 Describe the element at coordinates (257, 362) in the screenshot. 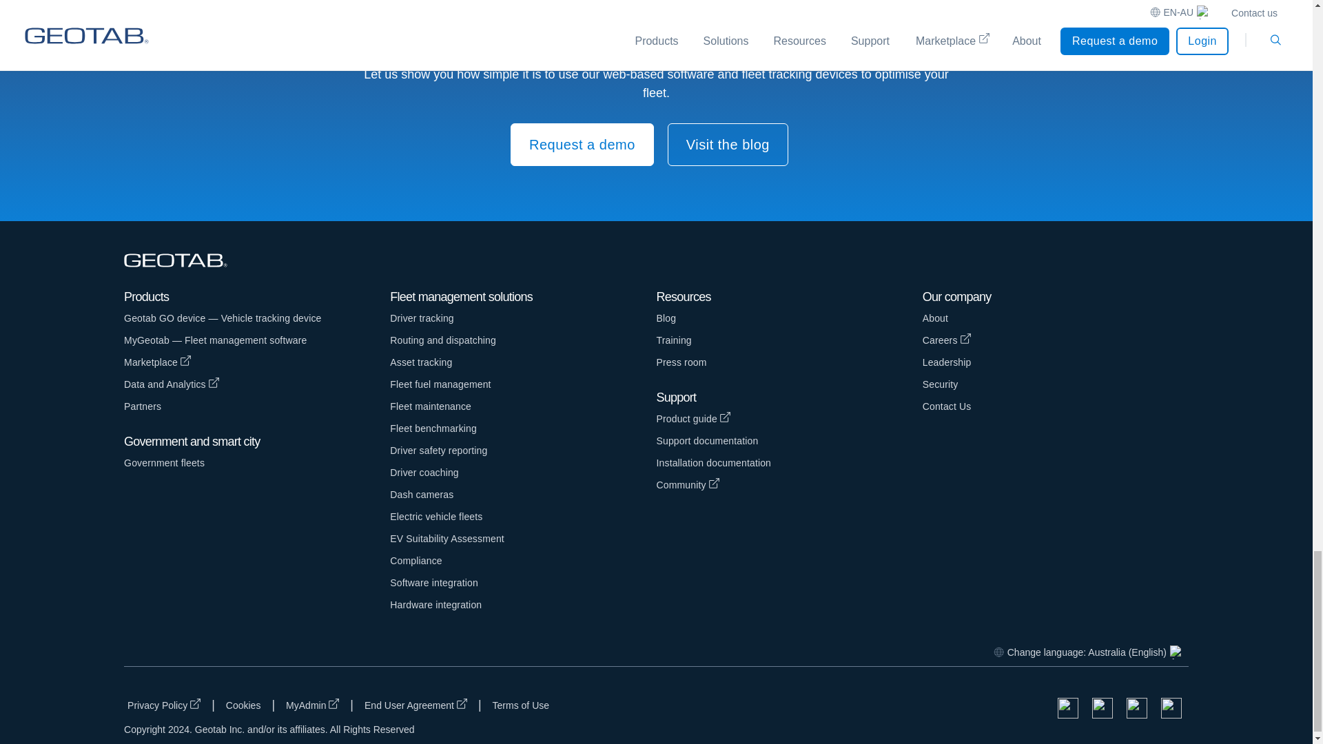

I see `This link may open in a new tab` at that location.